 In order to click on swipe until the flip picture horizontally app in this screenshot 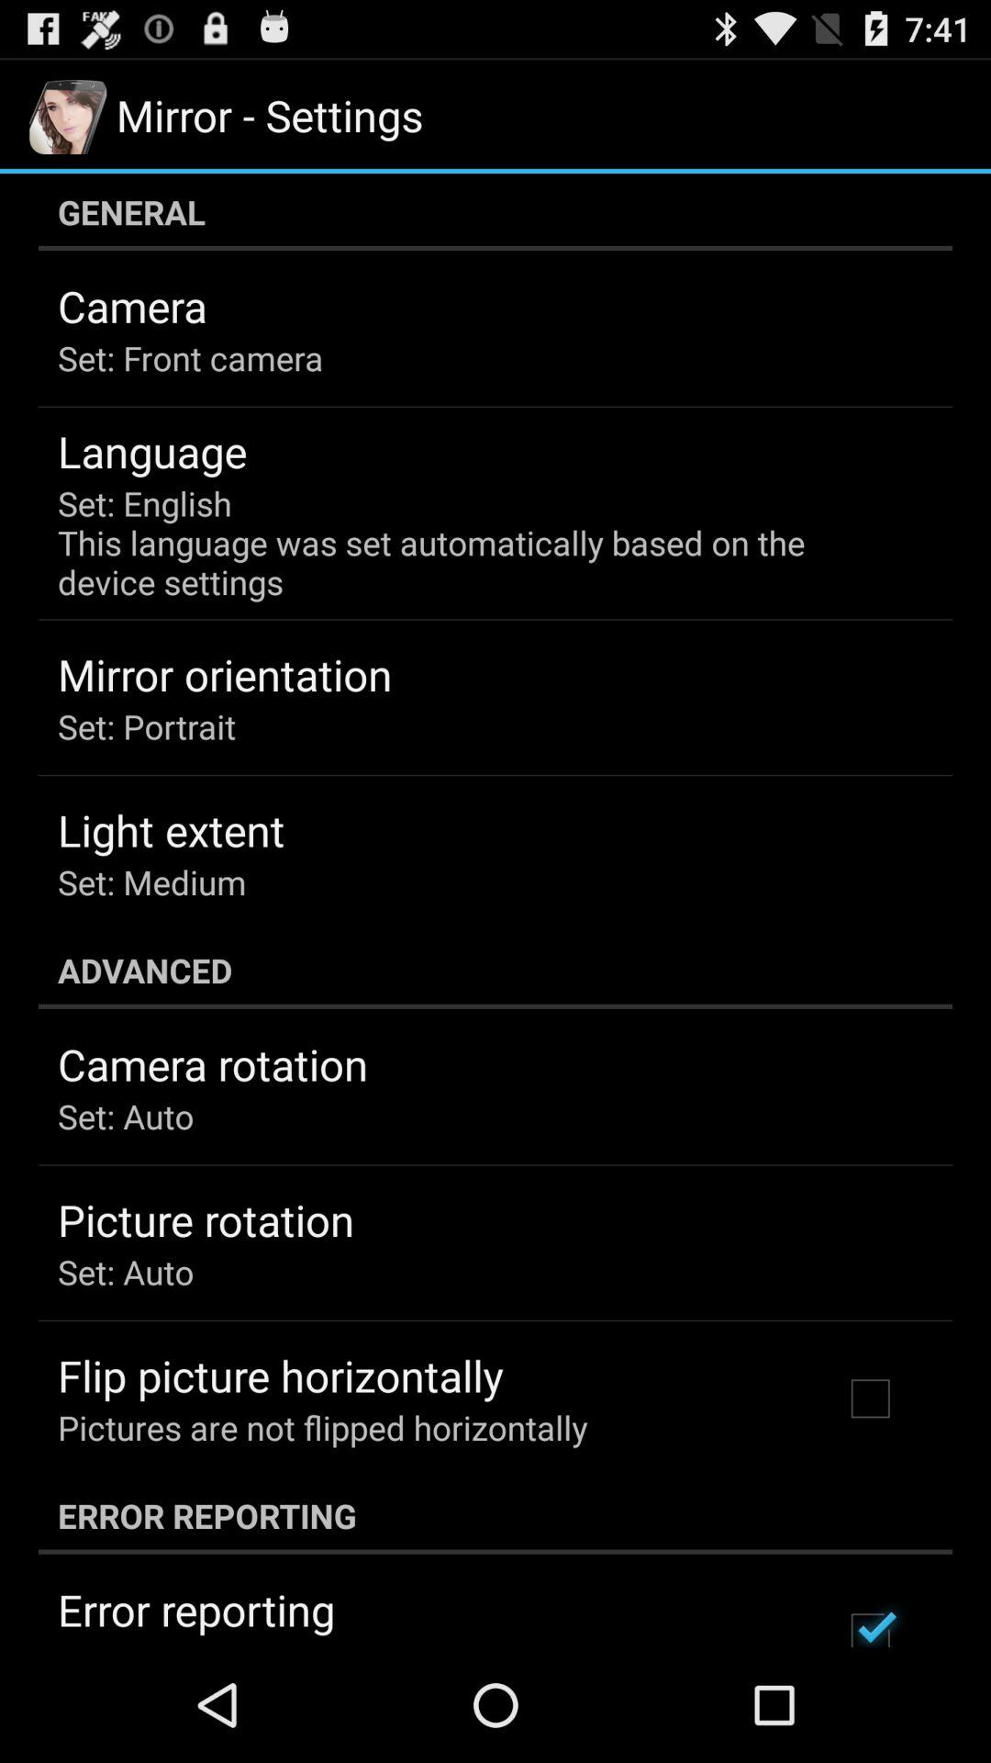, I will do `click(281, 1376)`.